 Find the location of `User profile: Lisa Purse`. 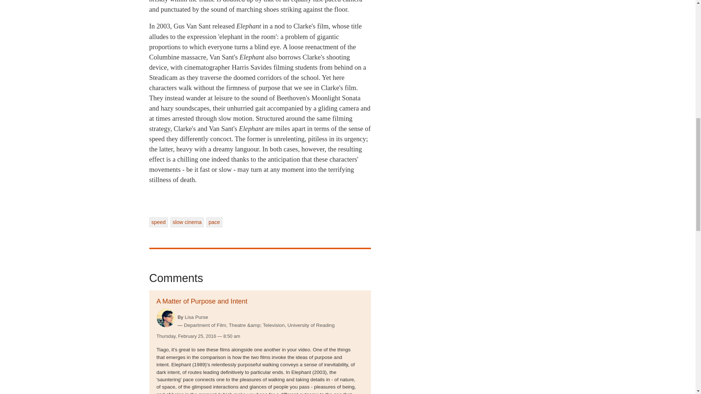

User profile: Lisa Purse is located at coordinates (196, 317).